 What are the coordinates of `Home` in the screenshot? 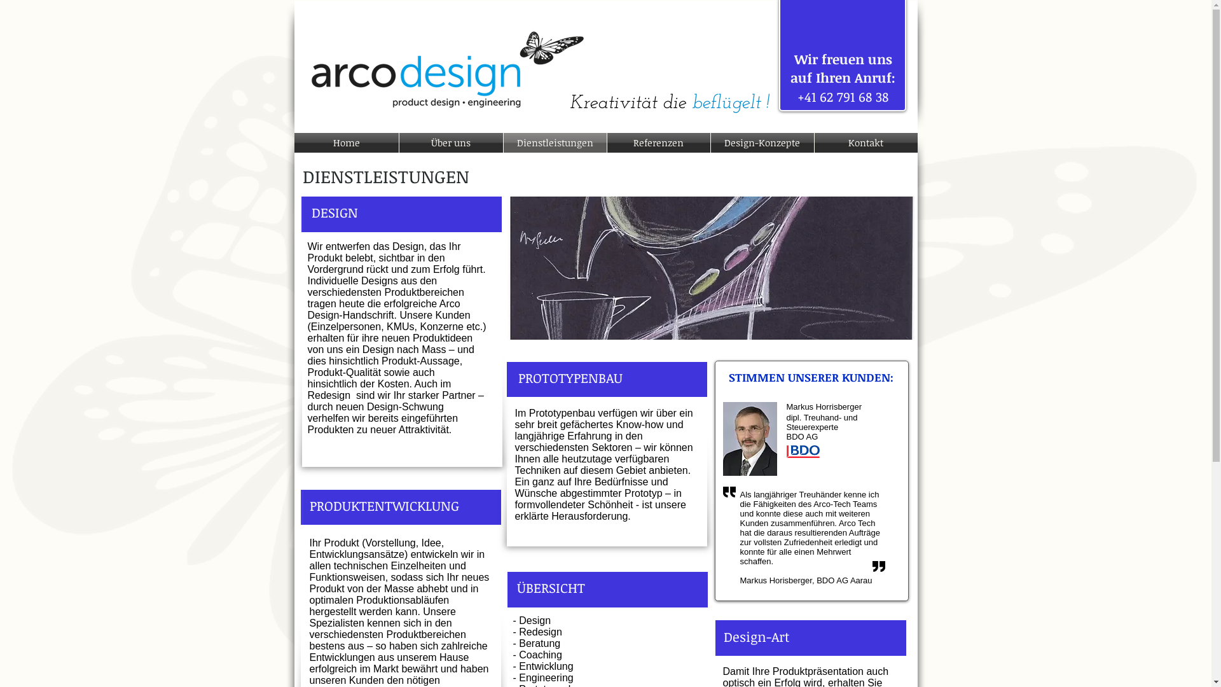 It's located at (346, 142).